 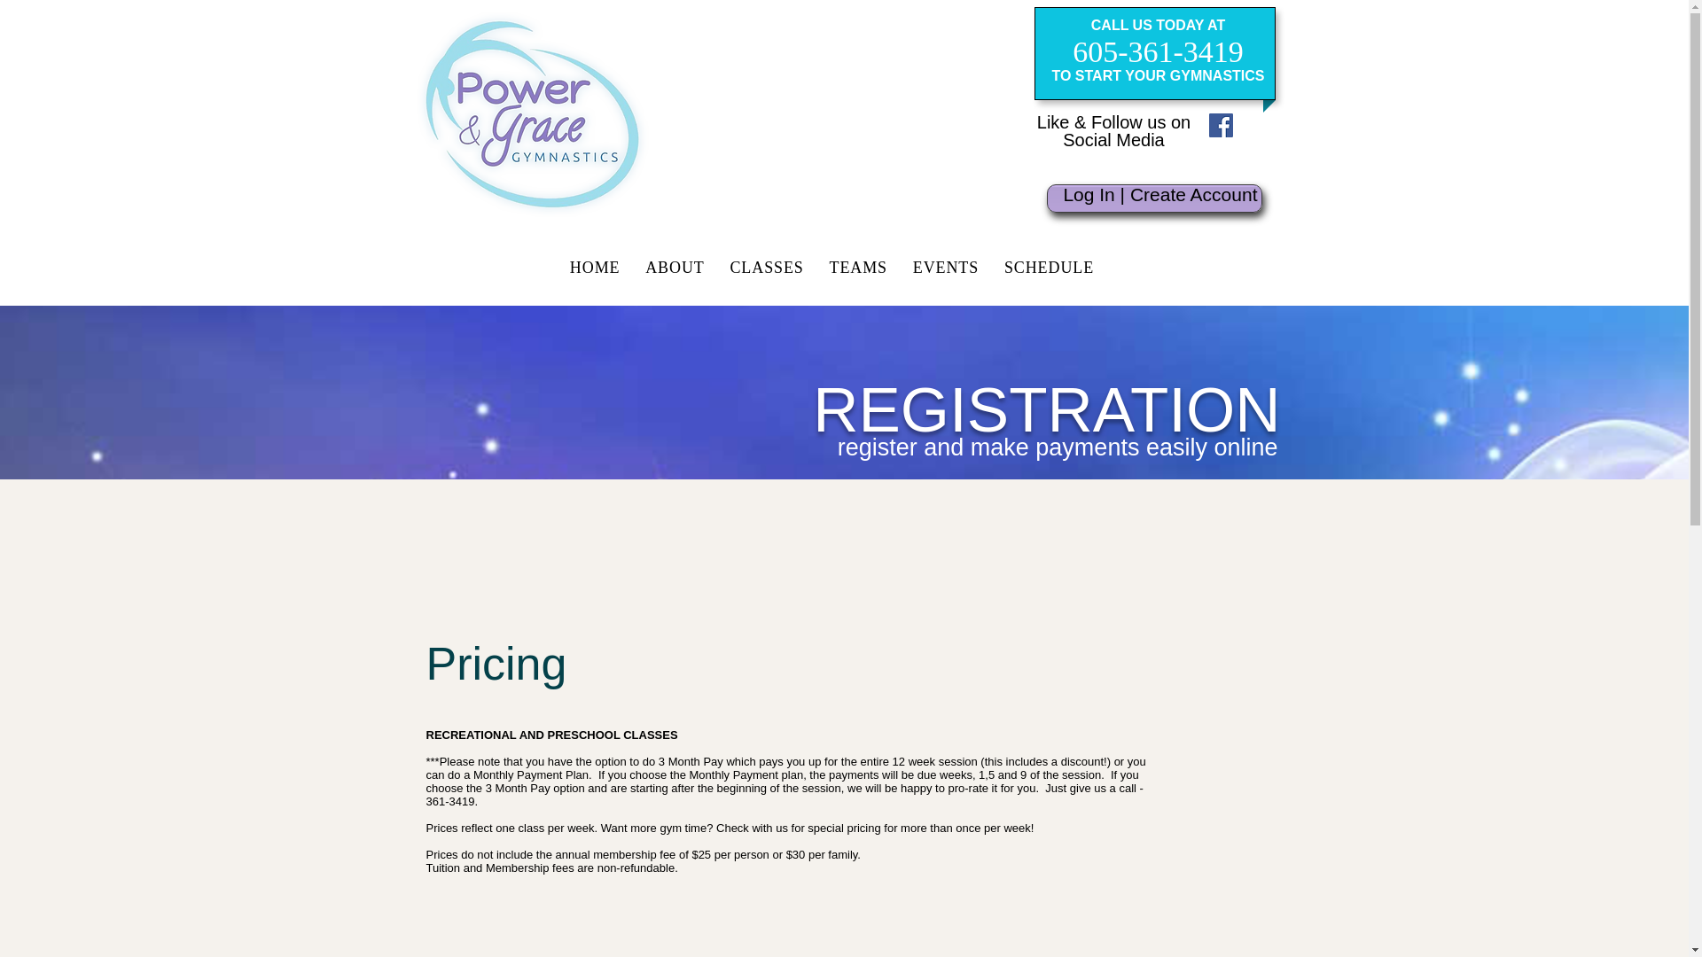 I want to click on HOME, so click(x=594, y=268).